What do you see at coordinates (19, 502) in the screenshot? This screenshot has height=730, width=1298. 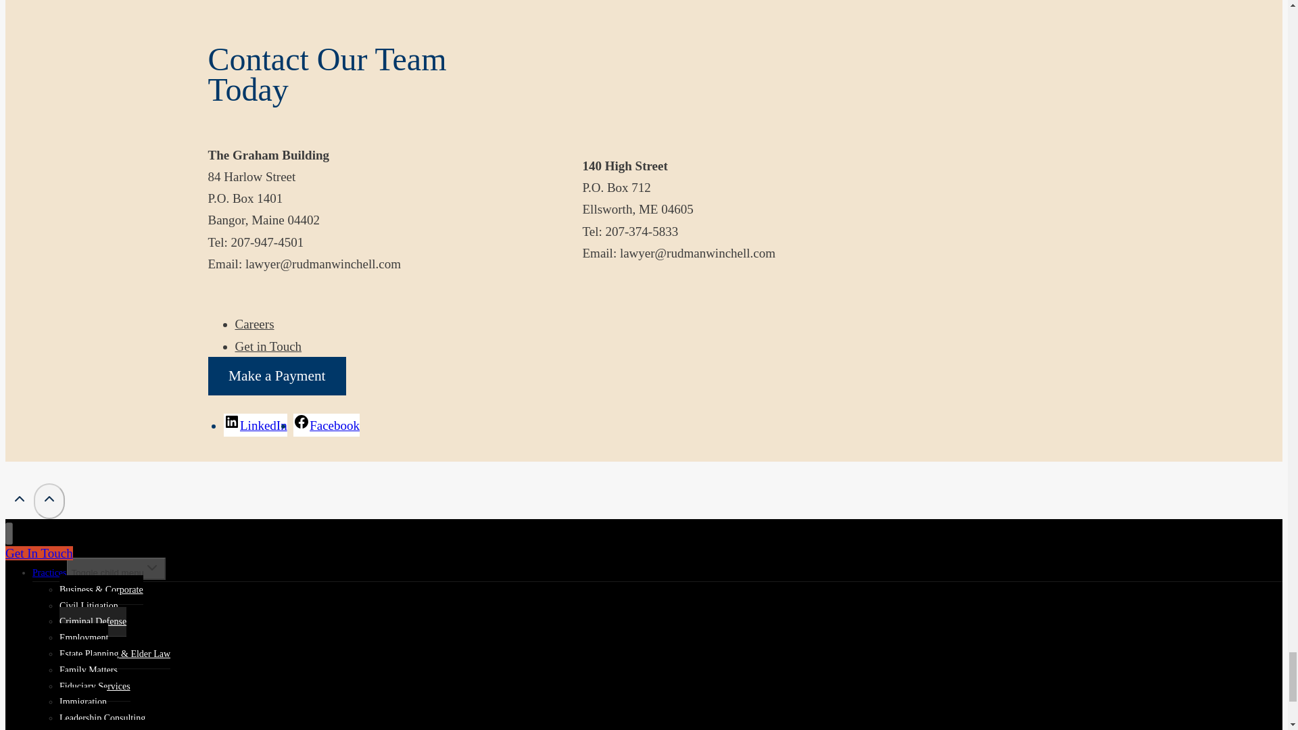 I see `Scroll to top` at bounding box center [19, 502].